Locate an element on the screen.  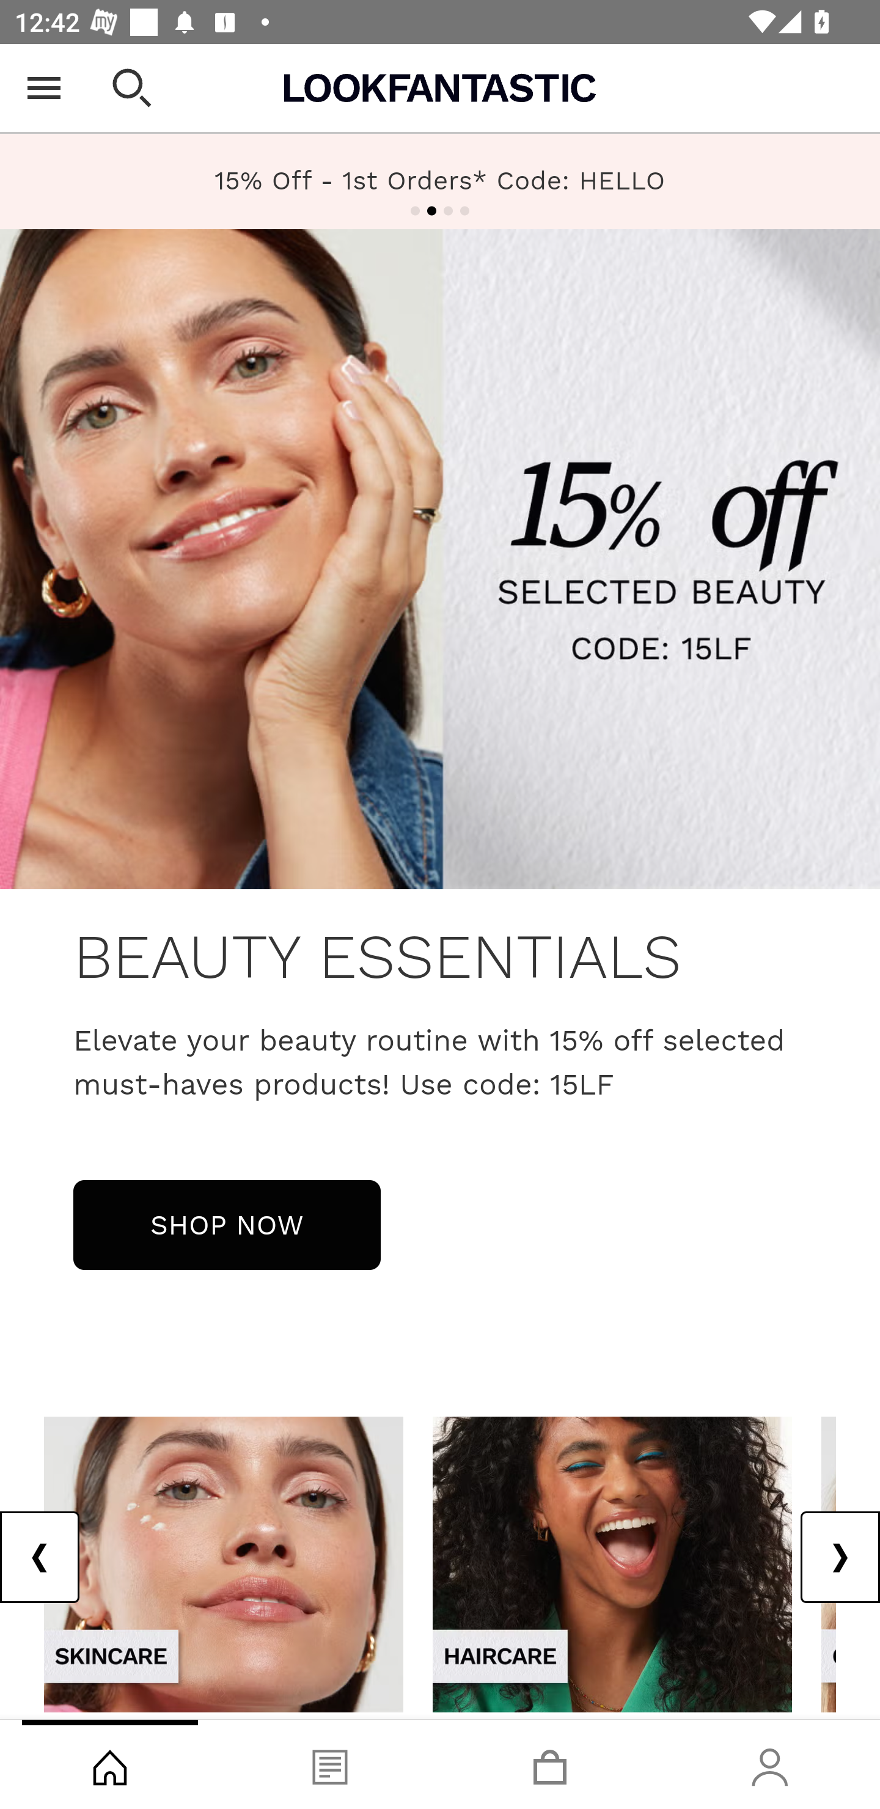
SHOP NOW is located at coordinates (227, 1224).